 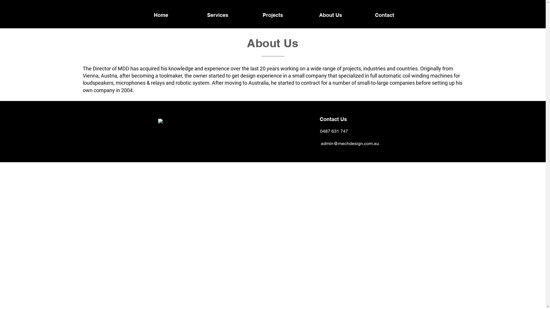 What do you see at coordinates (161, 15) in the screenshot?
I see `Home` at bounding box center [161, 15].